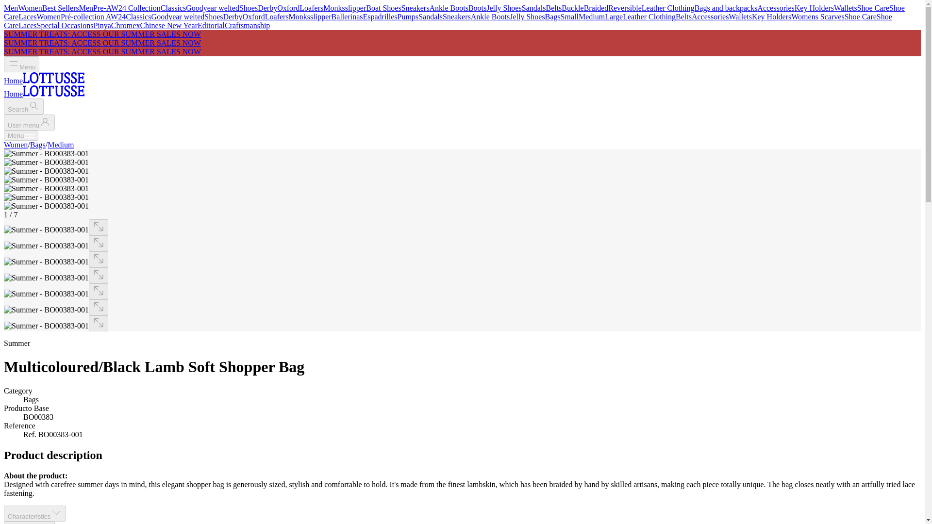 The width and height of the screenshot is (932, 524). I want to click on Women, so click(49, 16).